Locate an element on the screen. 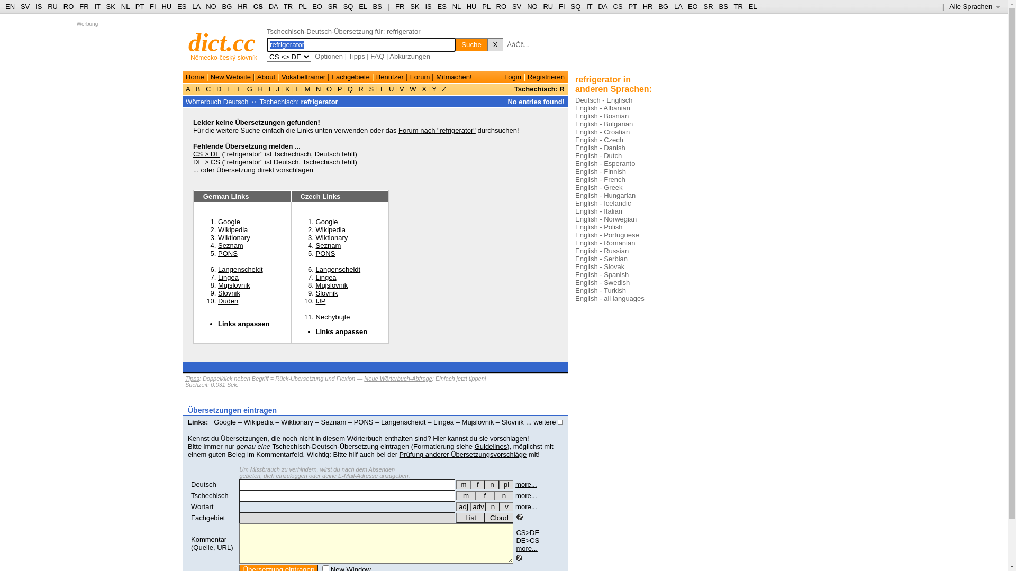  Forum nach "refrigerator" is located at coordinates (437, 130).